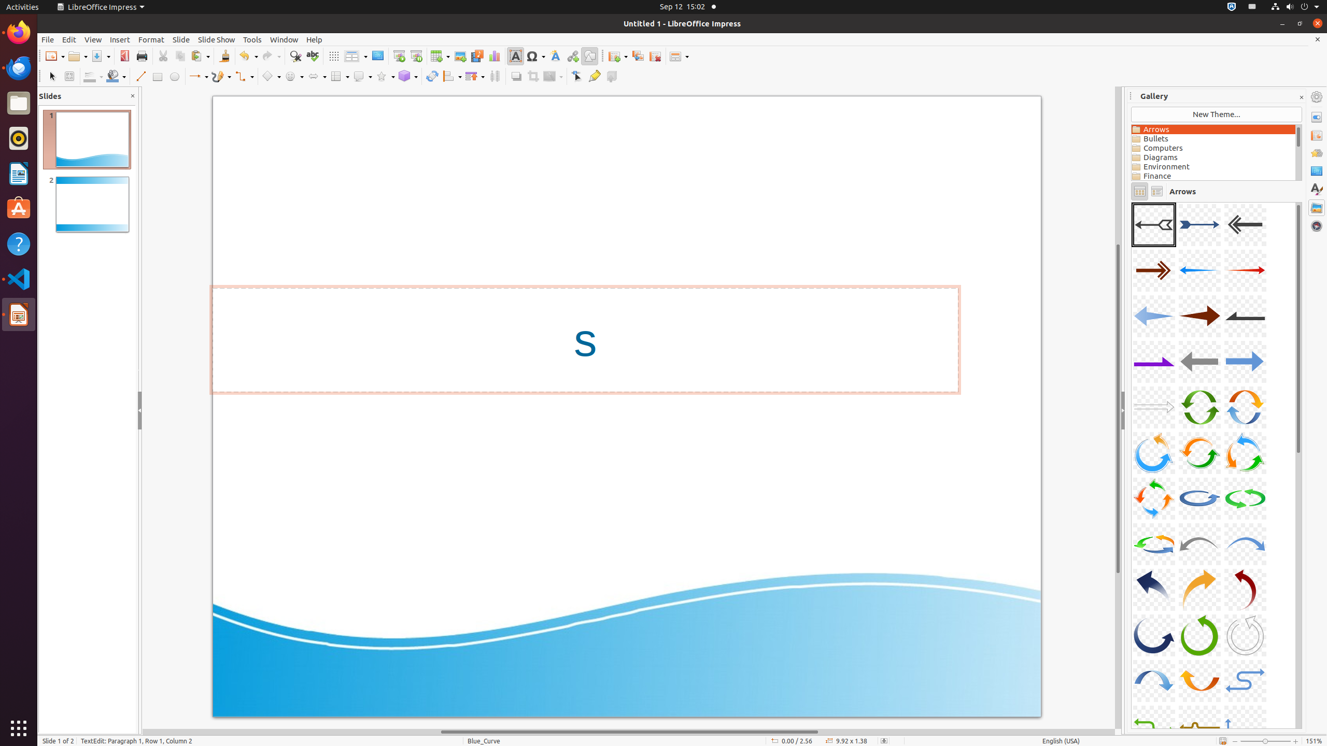  I want to click on A32-CurvedArrow-Orange, so click(1199, 681).